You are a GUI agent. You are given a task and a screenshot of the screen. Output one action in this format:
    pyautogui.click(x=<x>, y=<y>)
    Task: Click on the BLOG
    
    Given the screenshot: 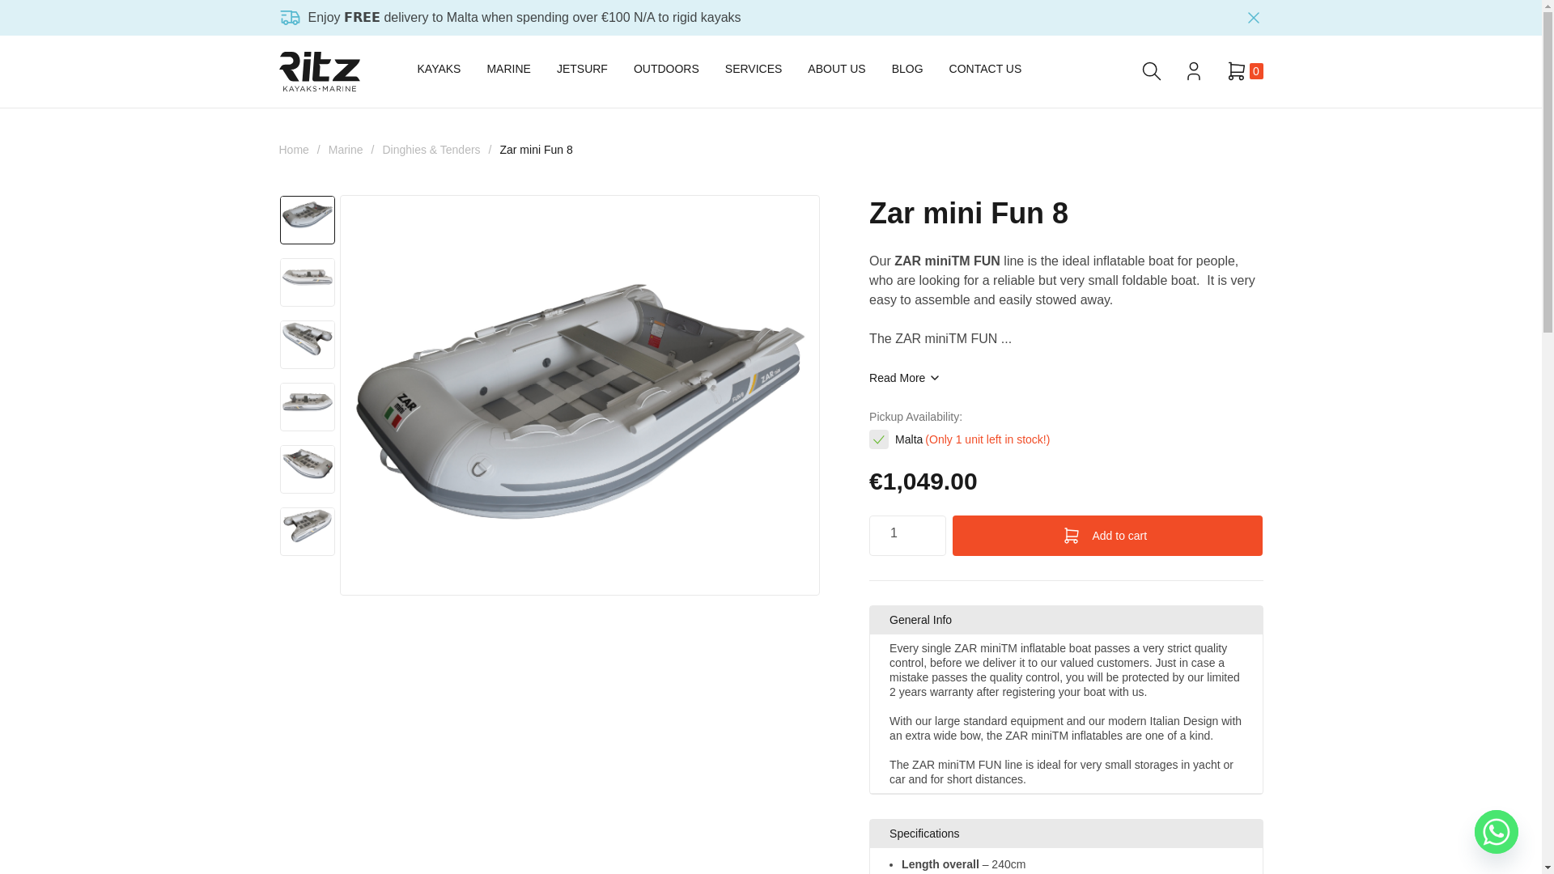 What is the action you would take?
    pyautogui.click(x=907, y=71)
    